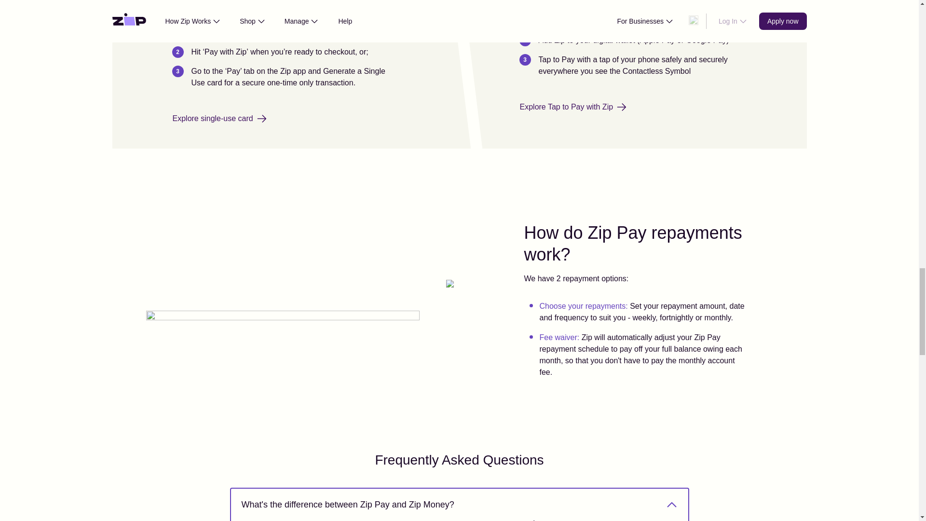 This screenshot has width=926, height=521. I want to click on Explore single-use card, so click(219, 118).